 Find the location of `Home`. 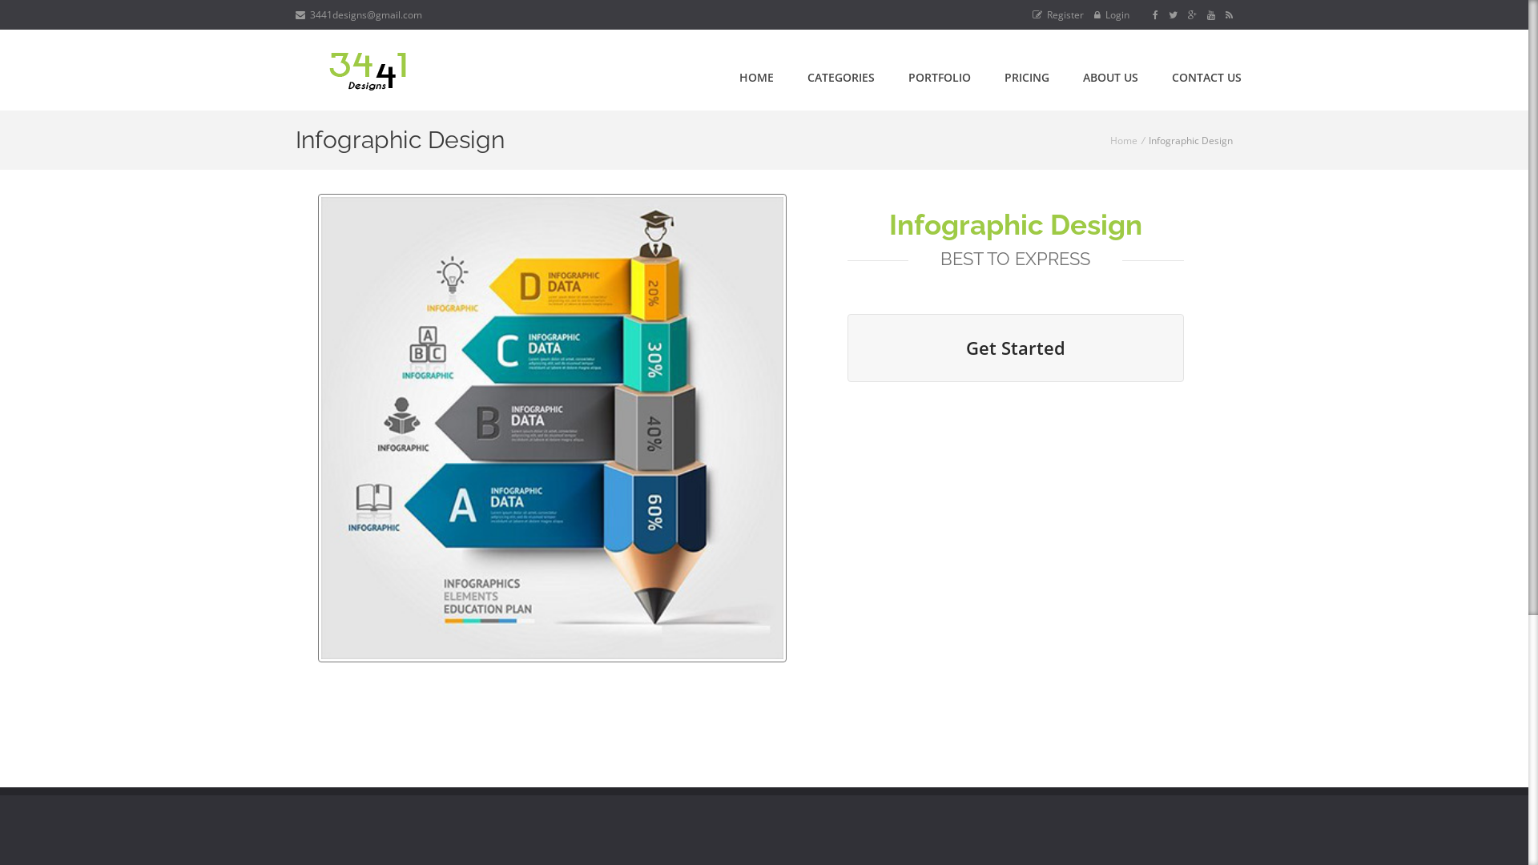

Home is located at coordinates (1124, 141).